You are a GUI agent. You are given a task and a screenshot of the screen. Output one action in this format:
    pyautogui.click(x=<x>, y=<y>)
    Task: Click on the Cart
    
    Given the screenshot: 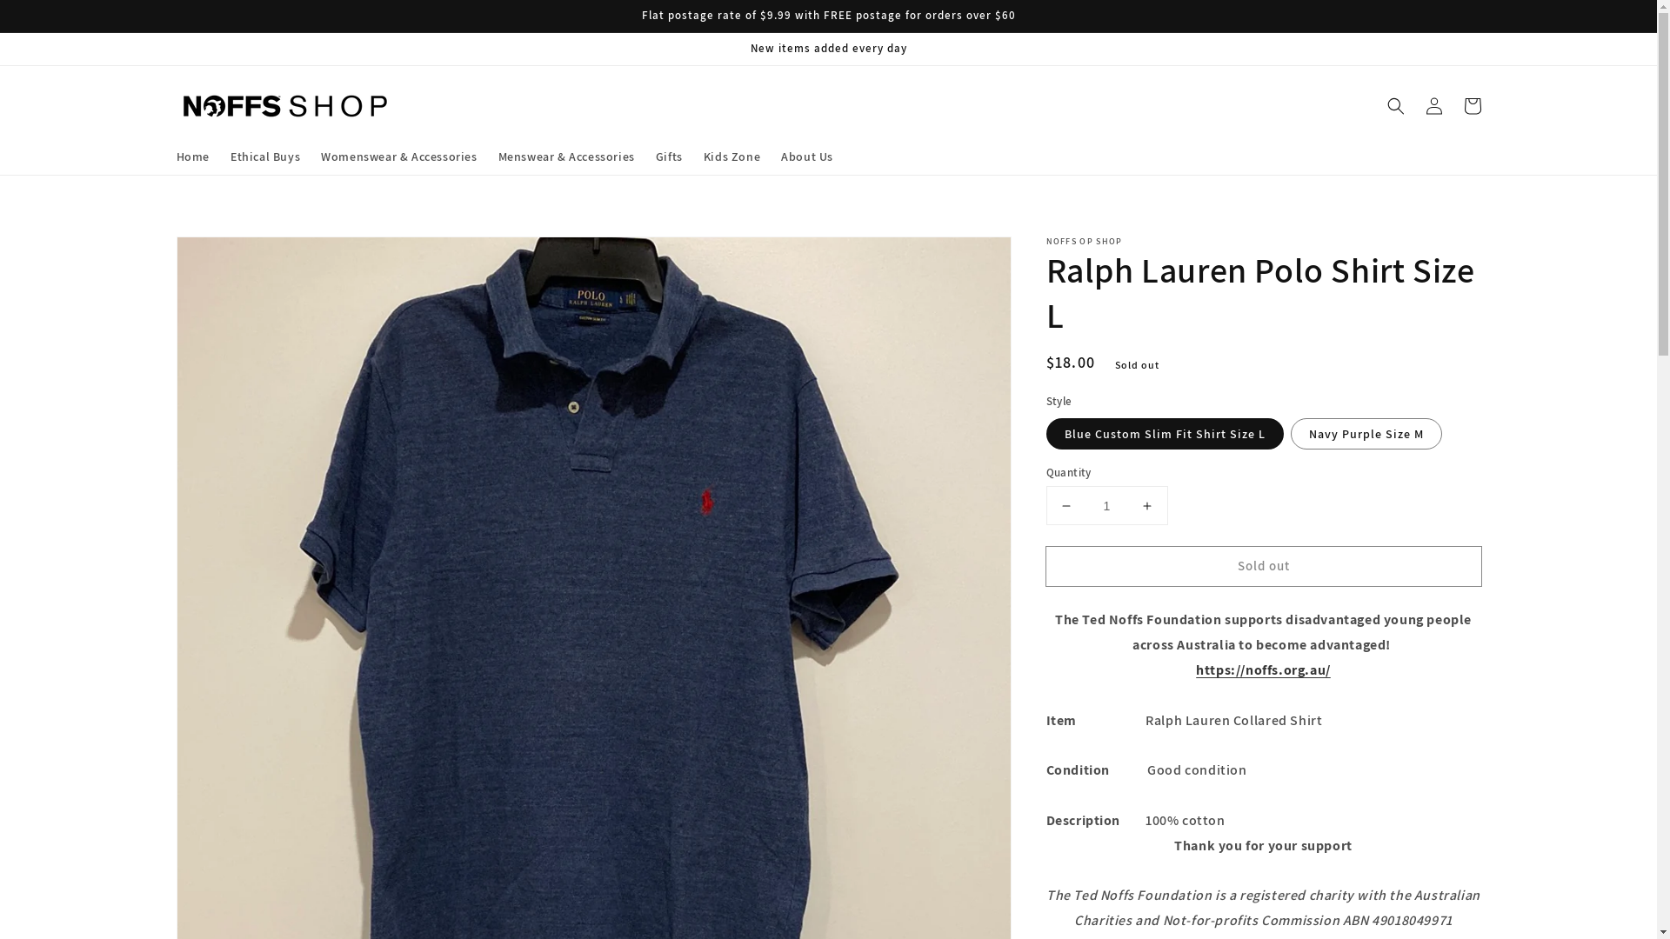 What is the action you would take?
    pyautogui.click(x=1472, y=106)
    